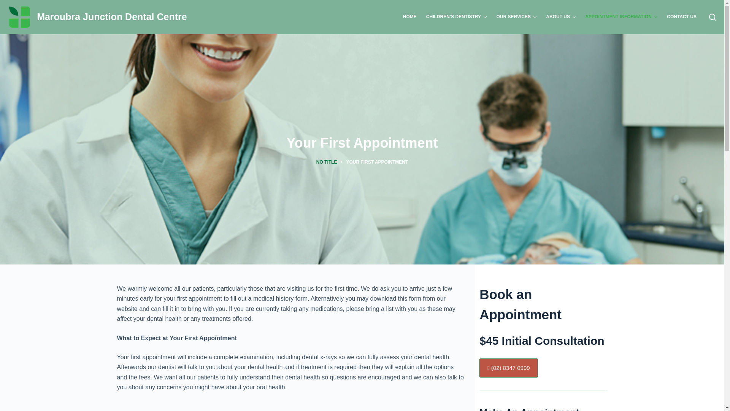 The height and width of the screenshot is (411, 730). I want to click on HOME, so click(410, 17).